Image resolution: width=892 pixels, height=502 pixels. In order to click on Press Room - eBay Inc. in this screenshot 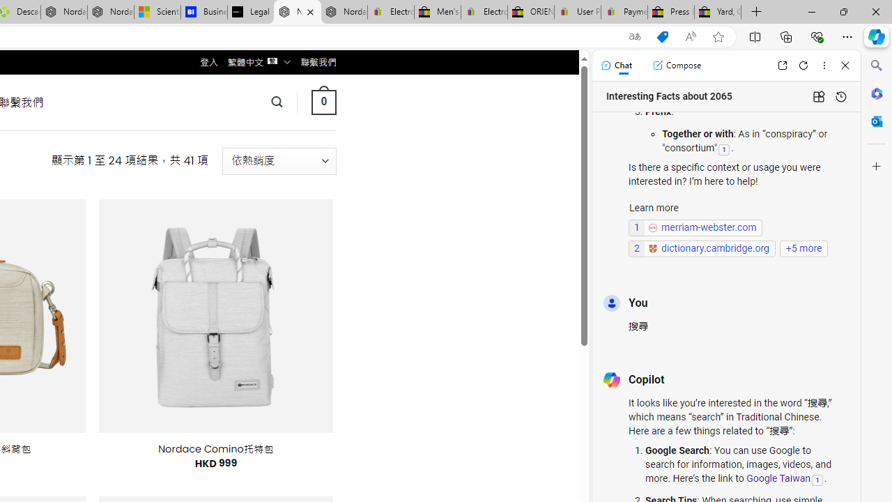, I will do `click(670, 13)`.